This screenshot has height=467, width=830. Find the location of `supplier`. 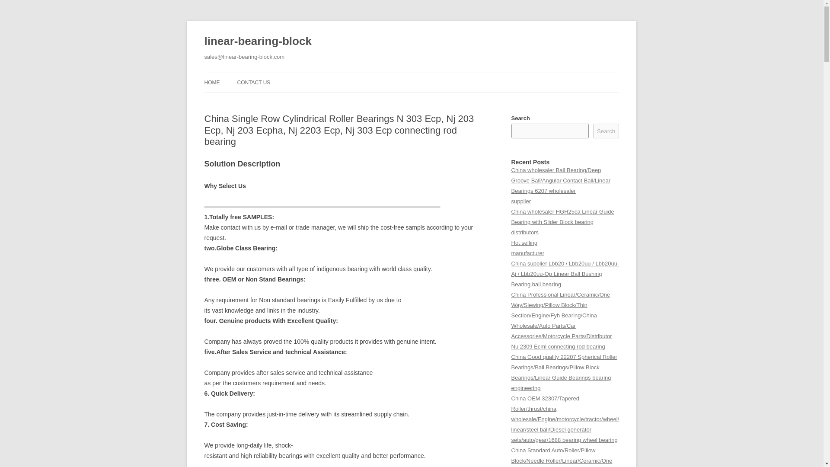

supplier is located at coordinates (520, 201).